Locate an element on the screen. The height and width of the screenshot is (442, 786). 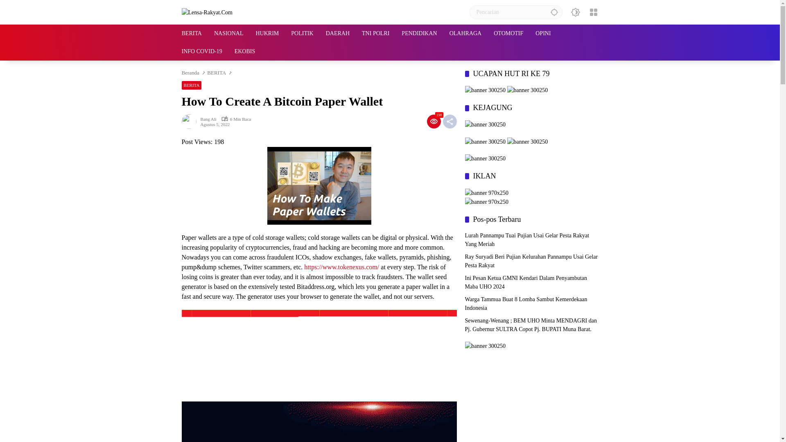
BERITA is located at coordinates (192, 34).